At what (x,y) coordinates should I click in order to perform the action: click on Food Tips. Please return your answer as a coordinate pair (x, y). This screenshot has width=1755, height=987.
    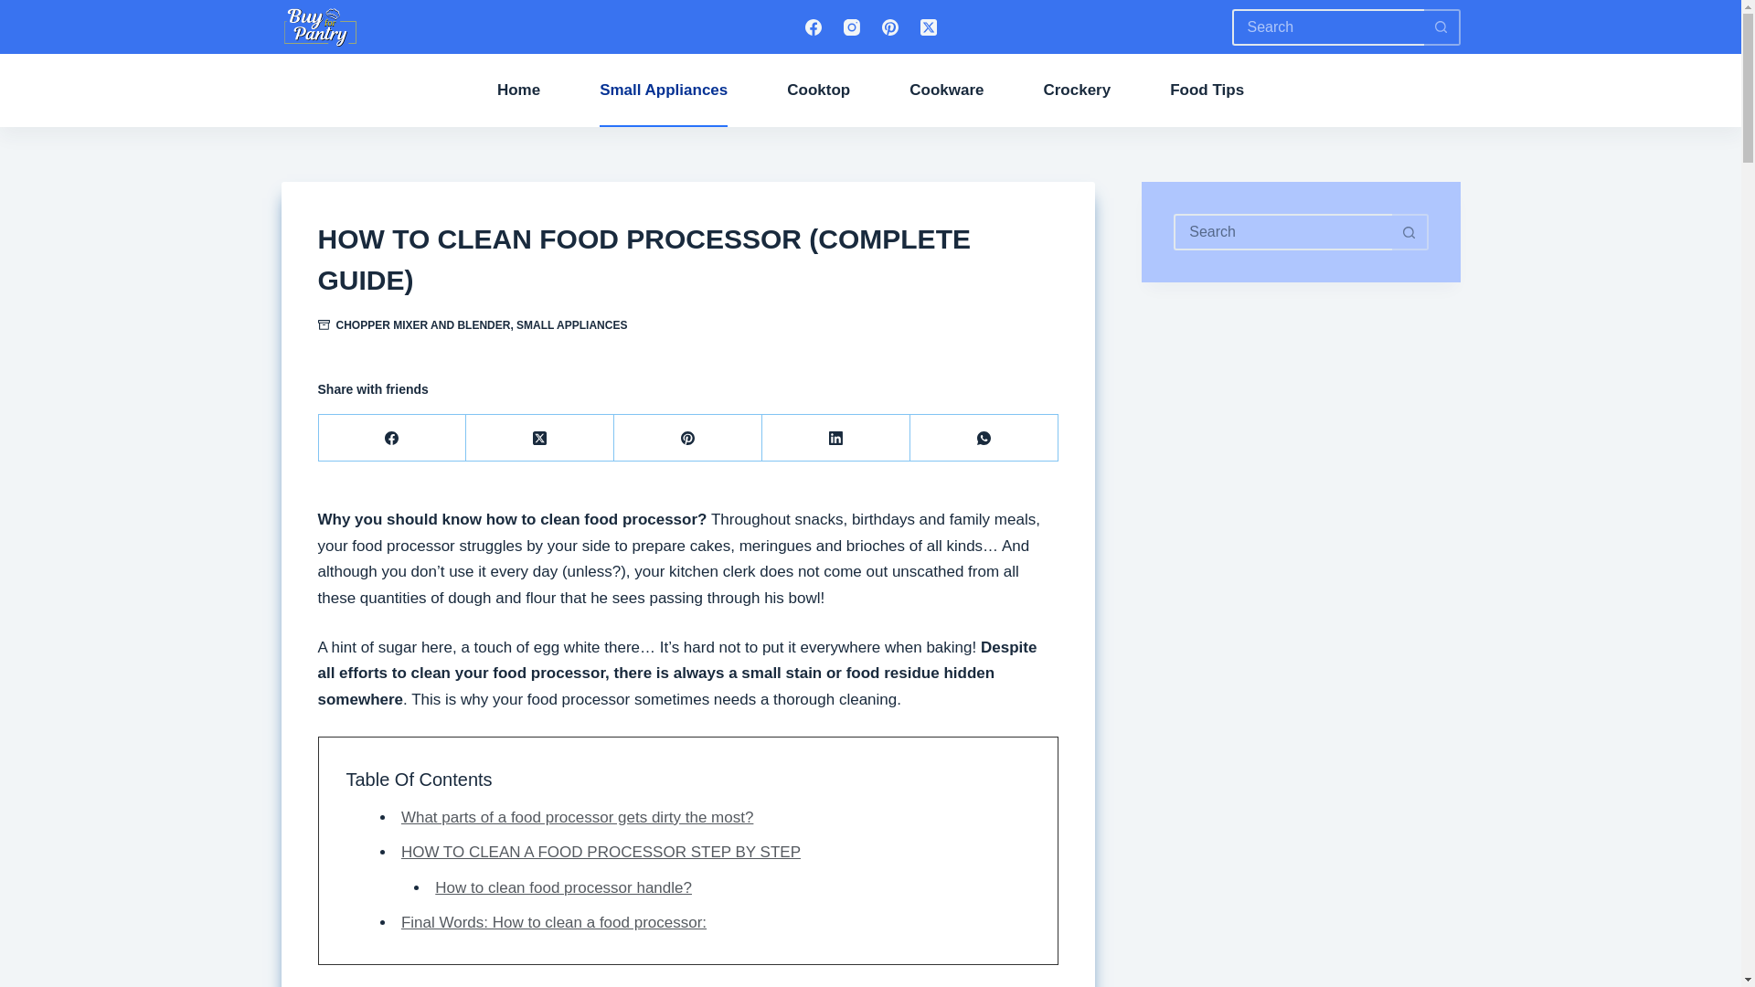
    Looking at the image, I should click on (1207, 90).